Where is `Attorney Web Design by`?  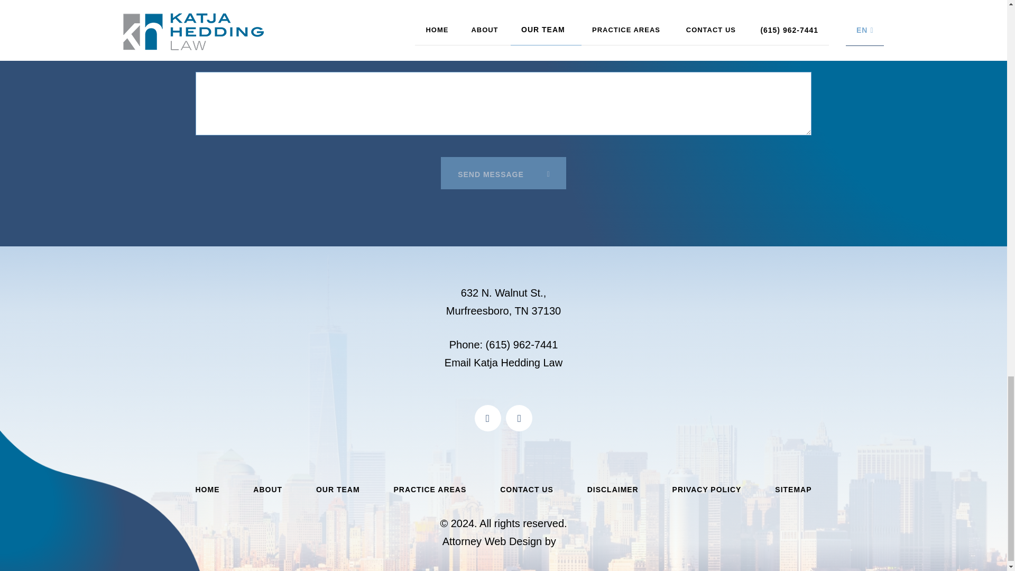
Attorney Web Design by is located at coordinates (499, 541).